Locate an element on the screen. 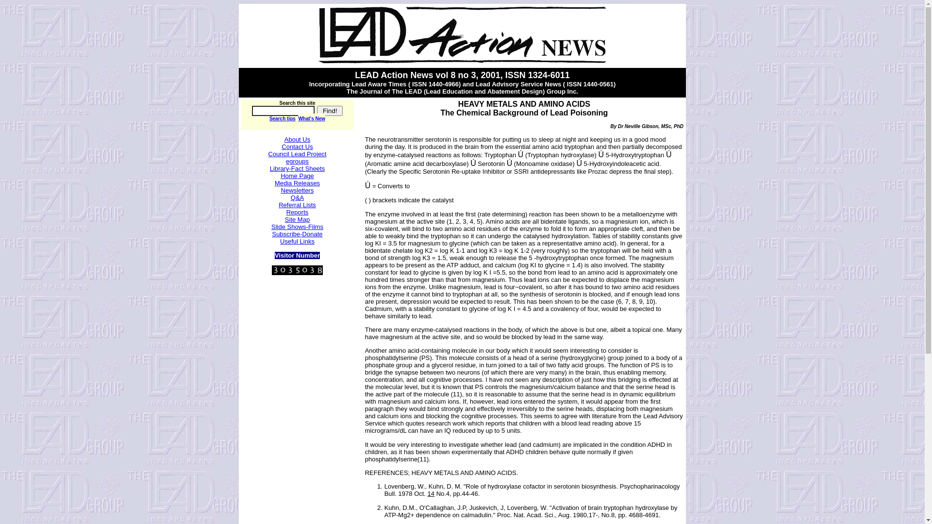 This screenshot has width=932, height=524. Contact Us is located at coordinates (297, 147).